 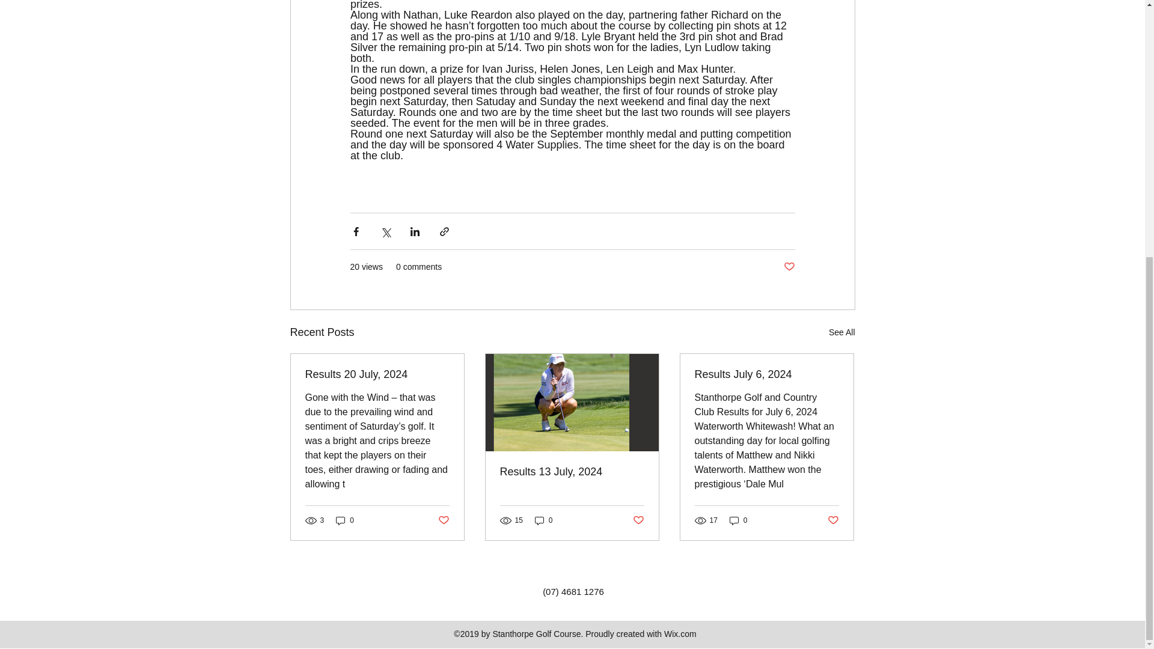 What do you see at coordinates (833, 520) in the screenshot?
I see `Post not marked as liked` at bounding box center [833, 520].